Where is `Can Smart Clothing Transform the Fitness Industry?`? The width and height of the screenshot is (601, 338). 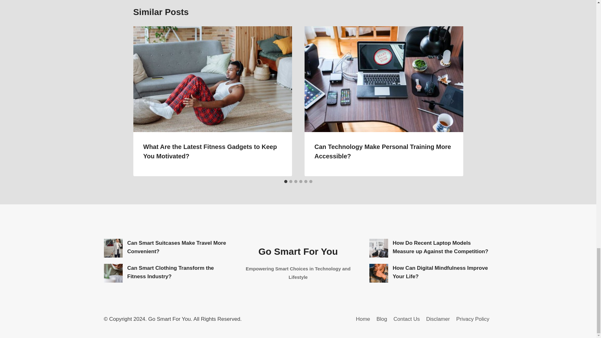 Can Smart Clothing Transform the Fitness Industry? is located at coordinates (113, 273).